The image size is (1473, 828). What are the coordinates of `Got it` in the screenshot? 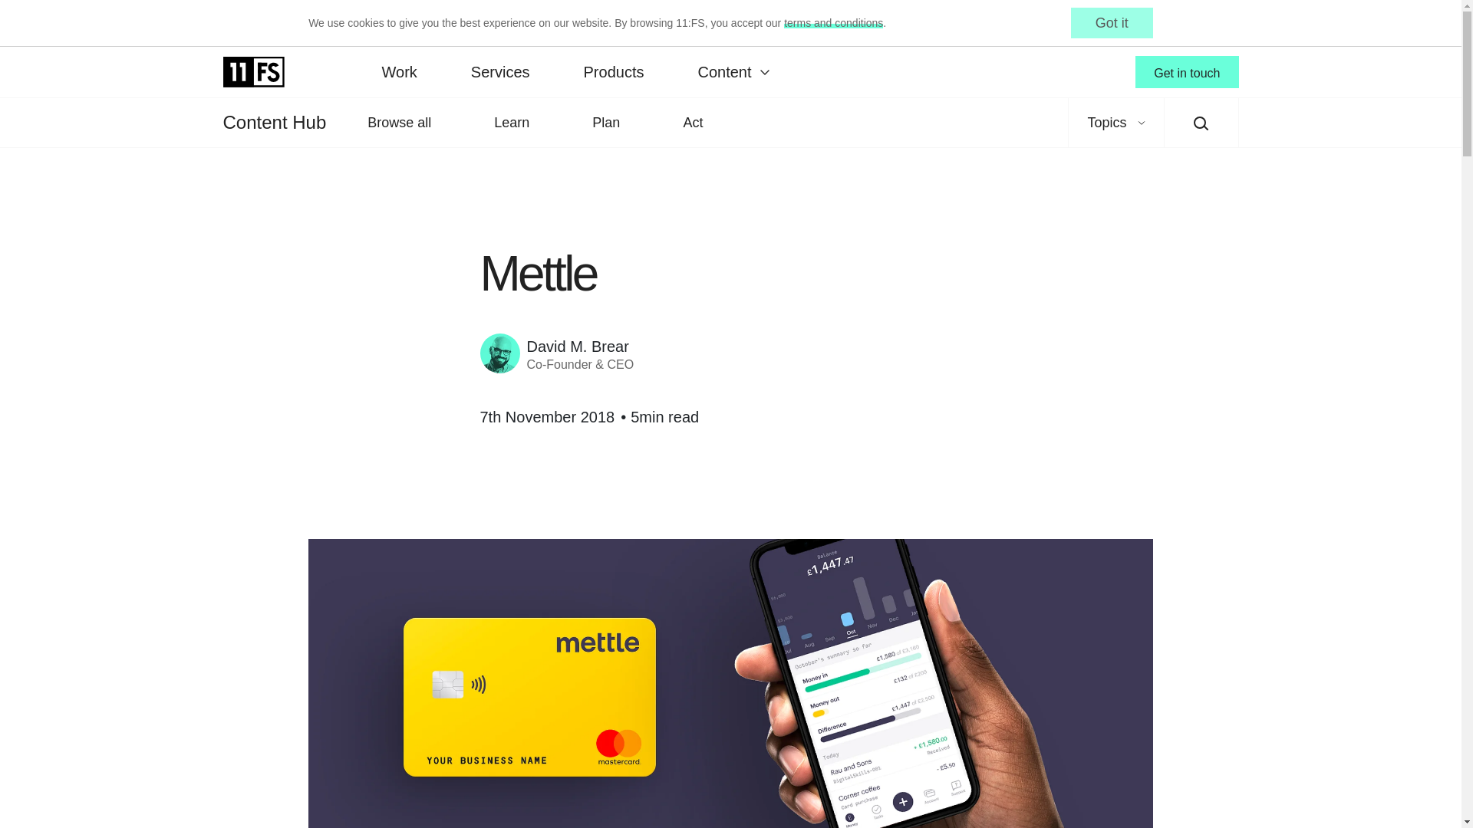 It's located at (1112, 22).